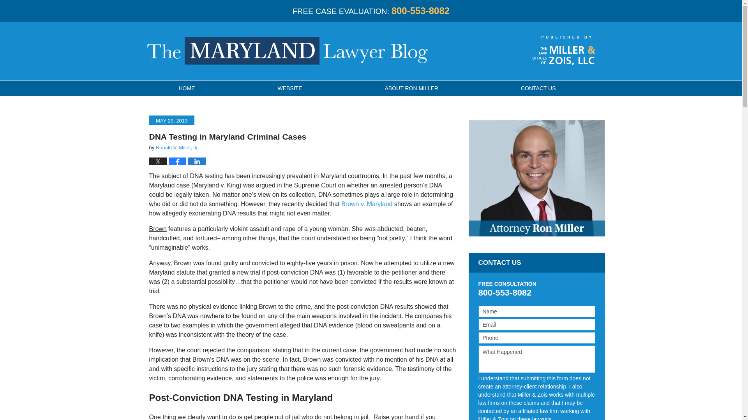  I want to click on HOME, so click(186, 88).